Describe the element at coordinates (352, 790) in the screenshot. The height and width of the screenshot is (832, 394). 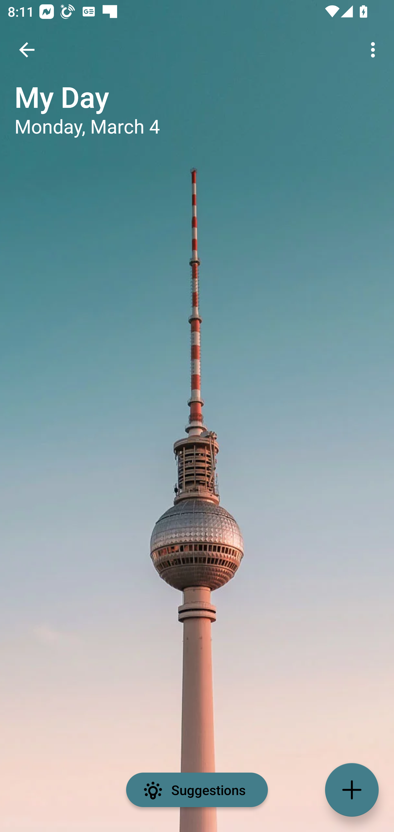
I see `Add a task` at that location.